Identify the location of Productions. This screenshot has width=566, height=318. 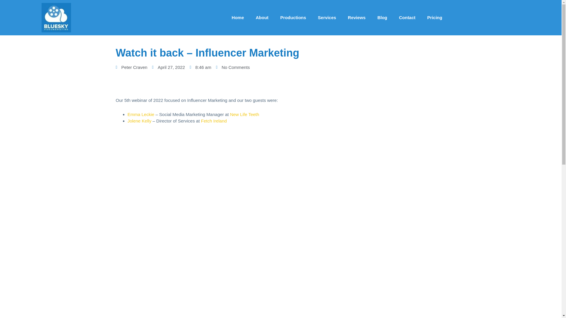
(293, 18).